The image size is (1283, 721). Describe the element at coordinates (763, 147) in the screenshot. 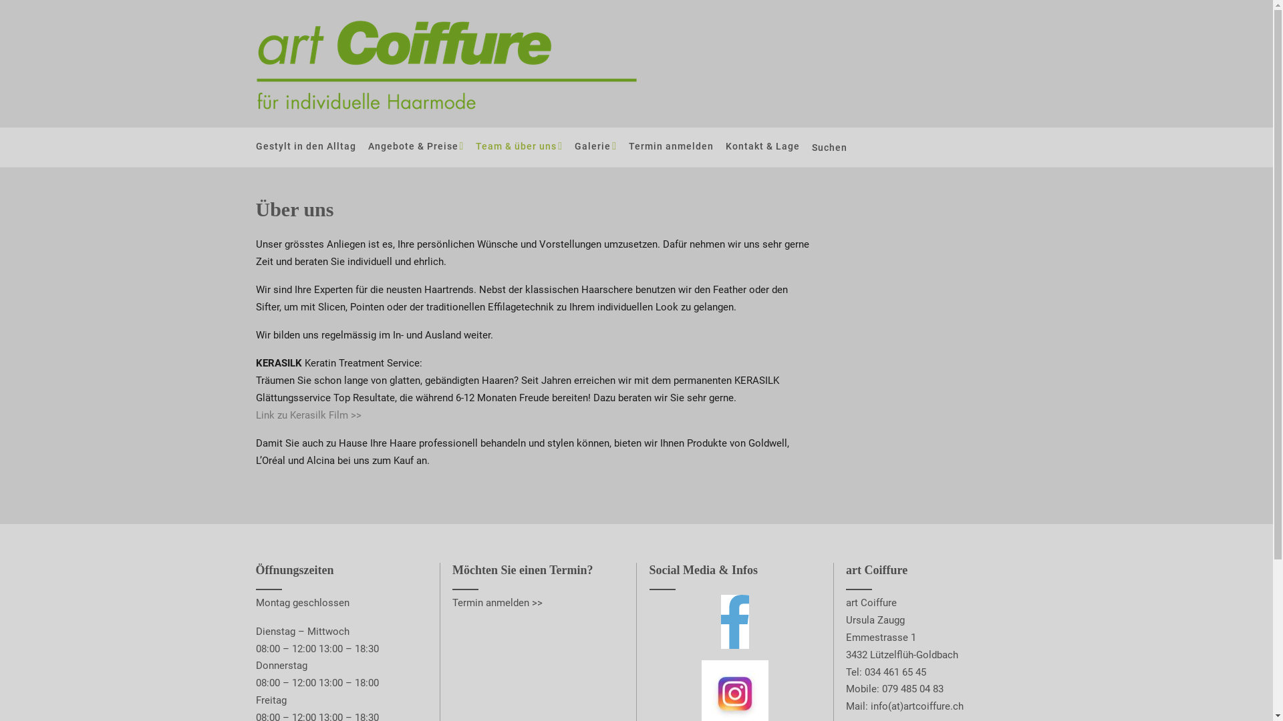

I see `Kontakt & Lage` at that location.